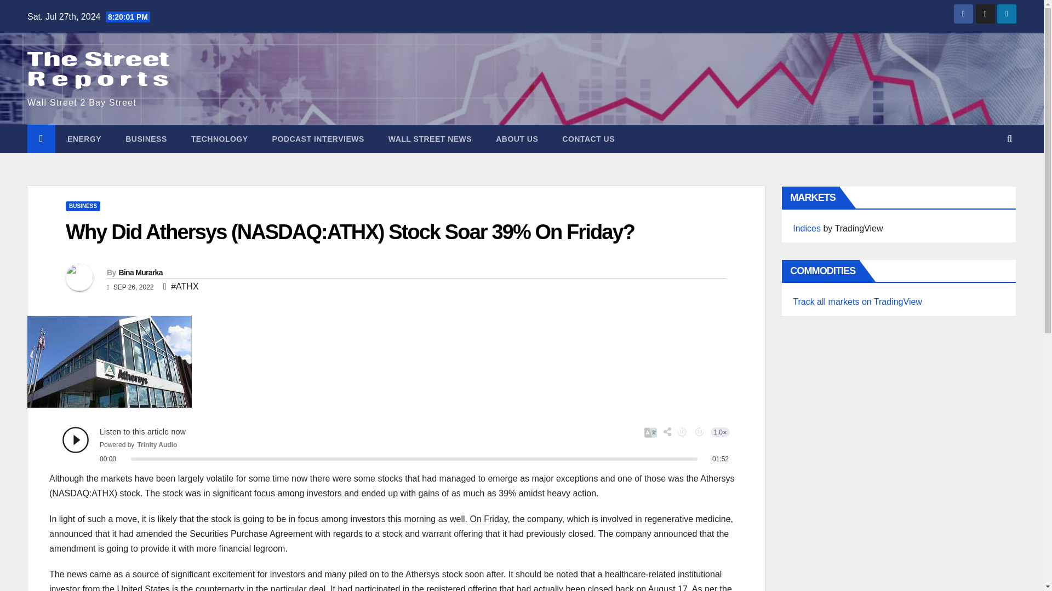  Describe the element at coordinates (140, 273) in the screenshot. I see `Bina Murarka` at that location.